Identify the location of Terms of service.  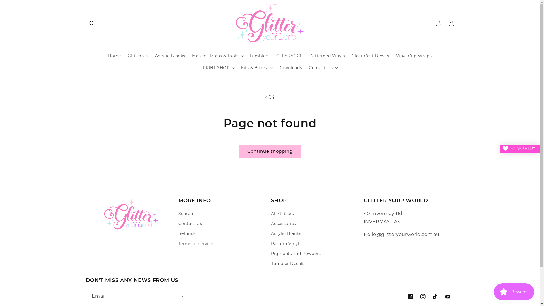
(196, 244).